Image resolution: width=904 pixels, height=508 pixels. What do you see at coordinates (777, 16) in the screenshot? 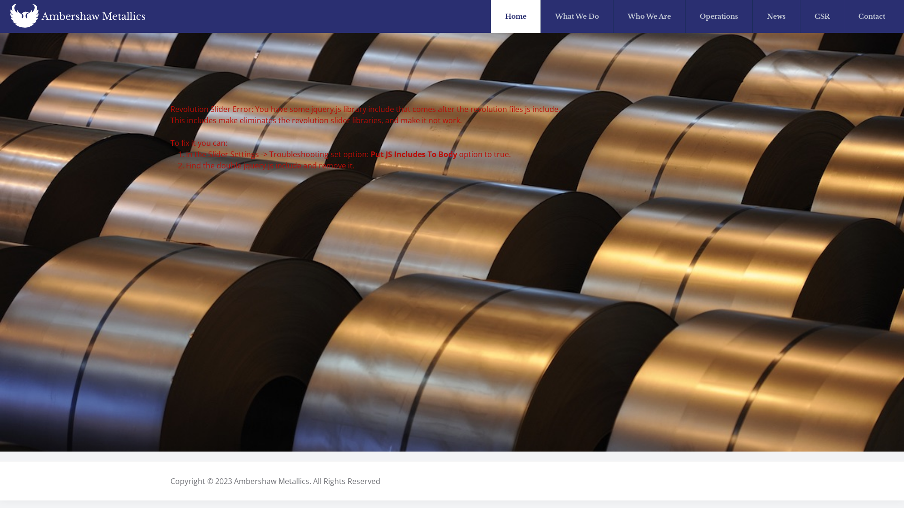
I see `News` at bounding box center [777, 16].